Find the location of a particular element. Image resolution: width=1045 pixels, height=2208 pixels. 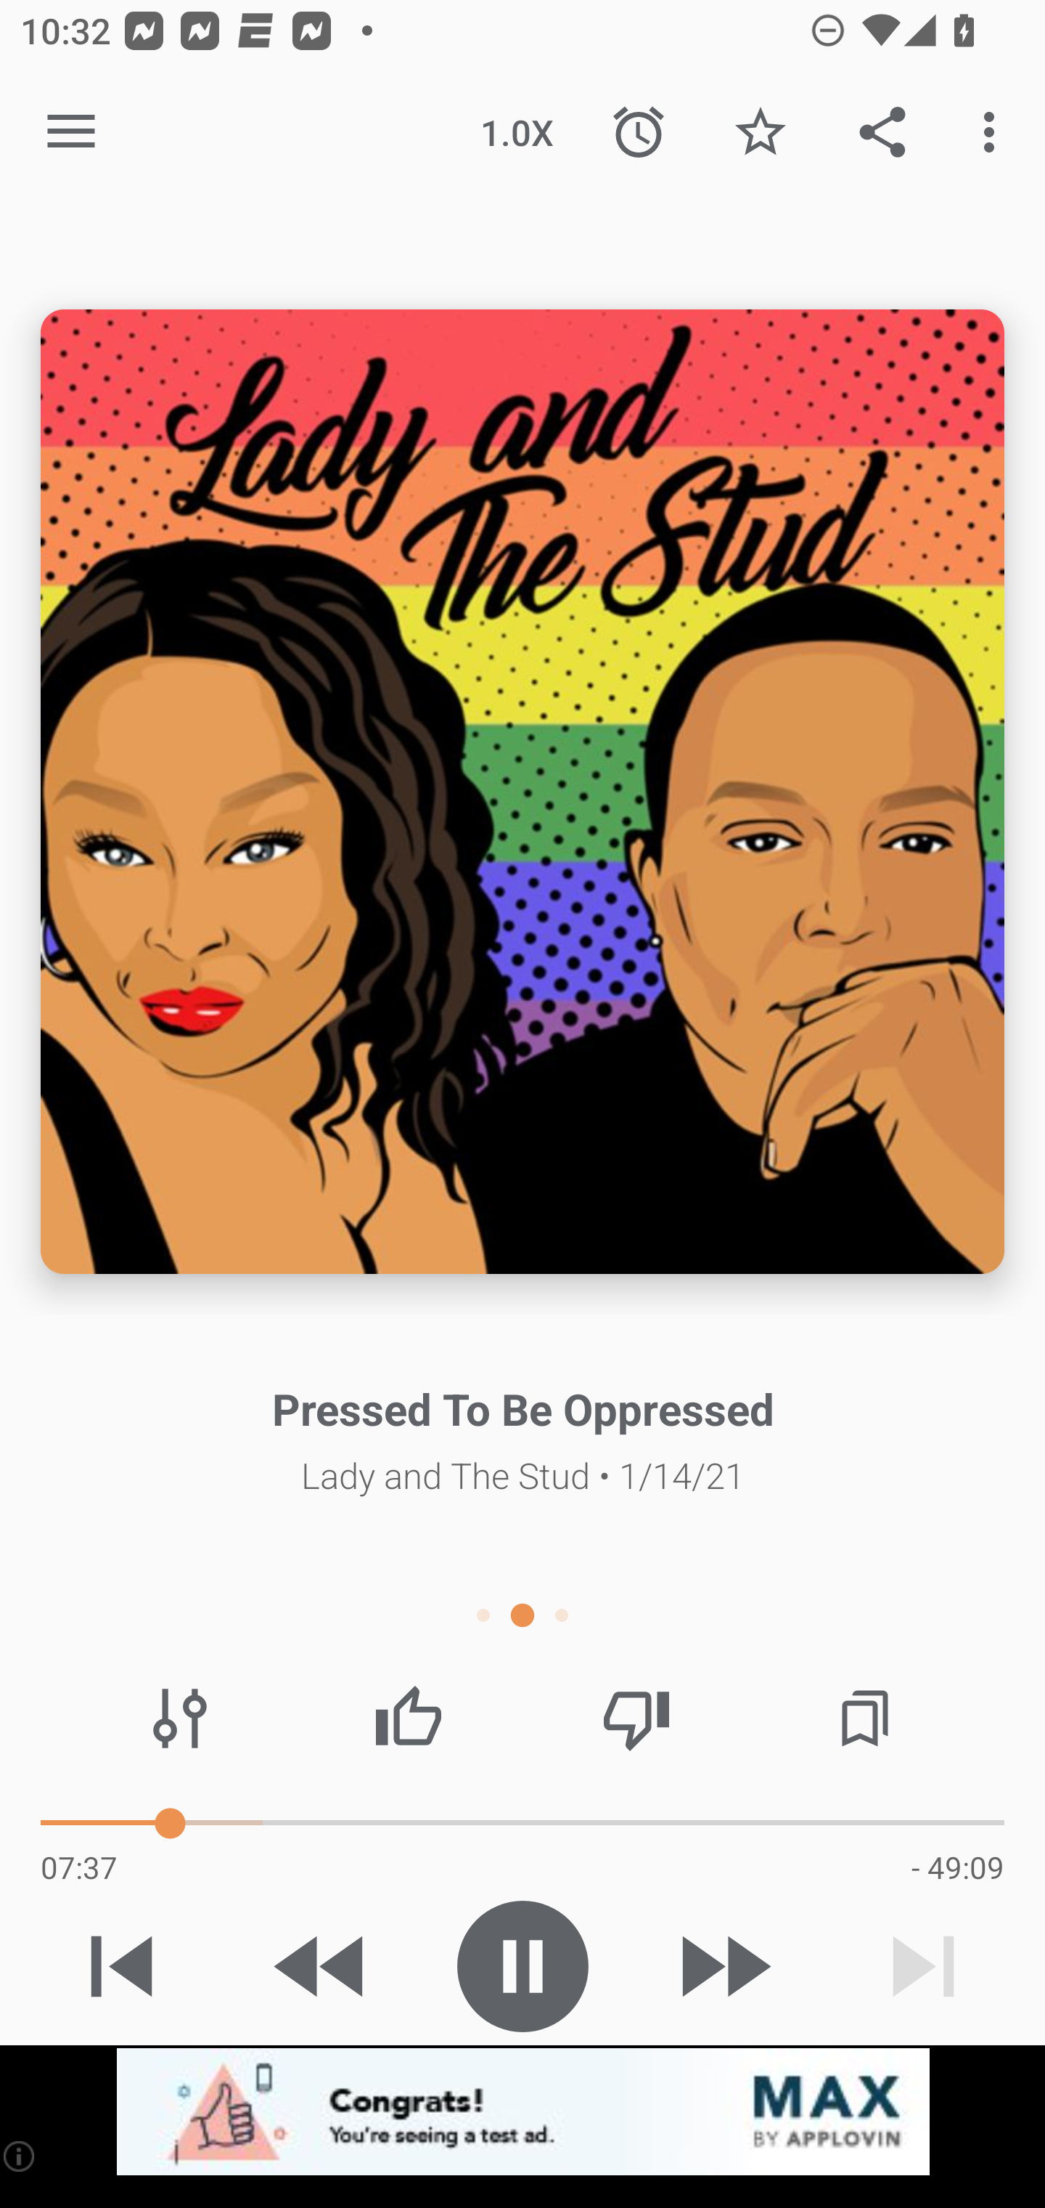

Thumbs down is located at coordinates (636, 1718).